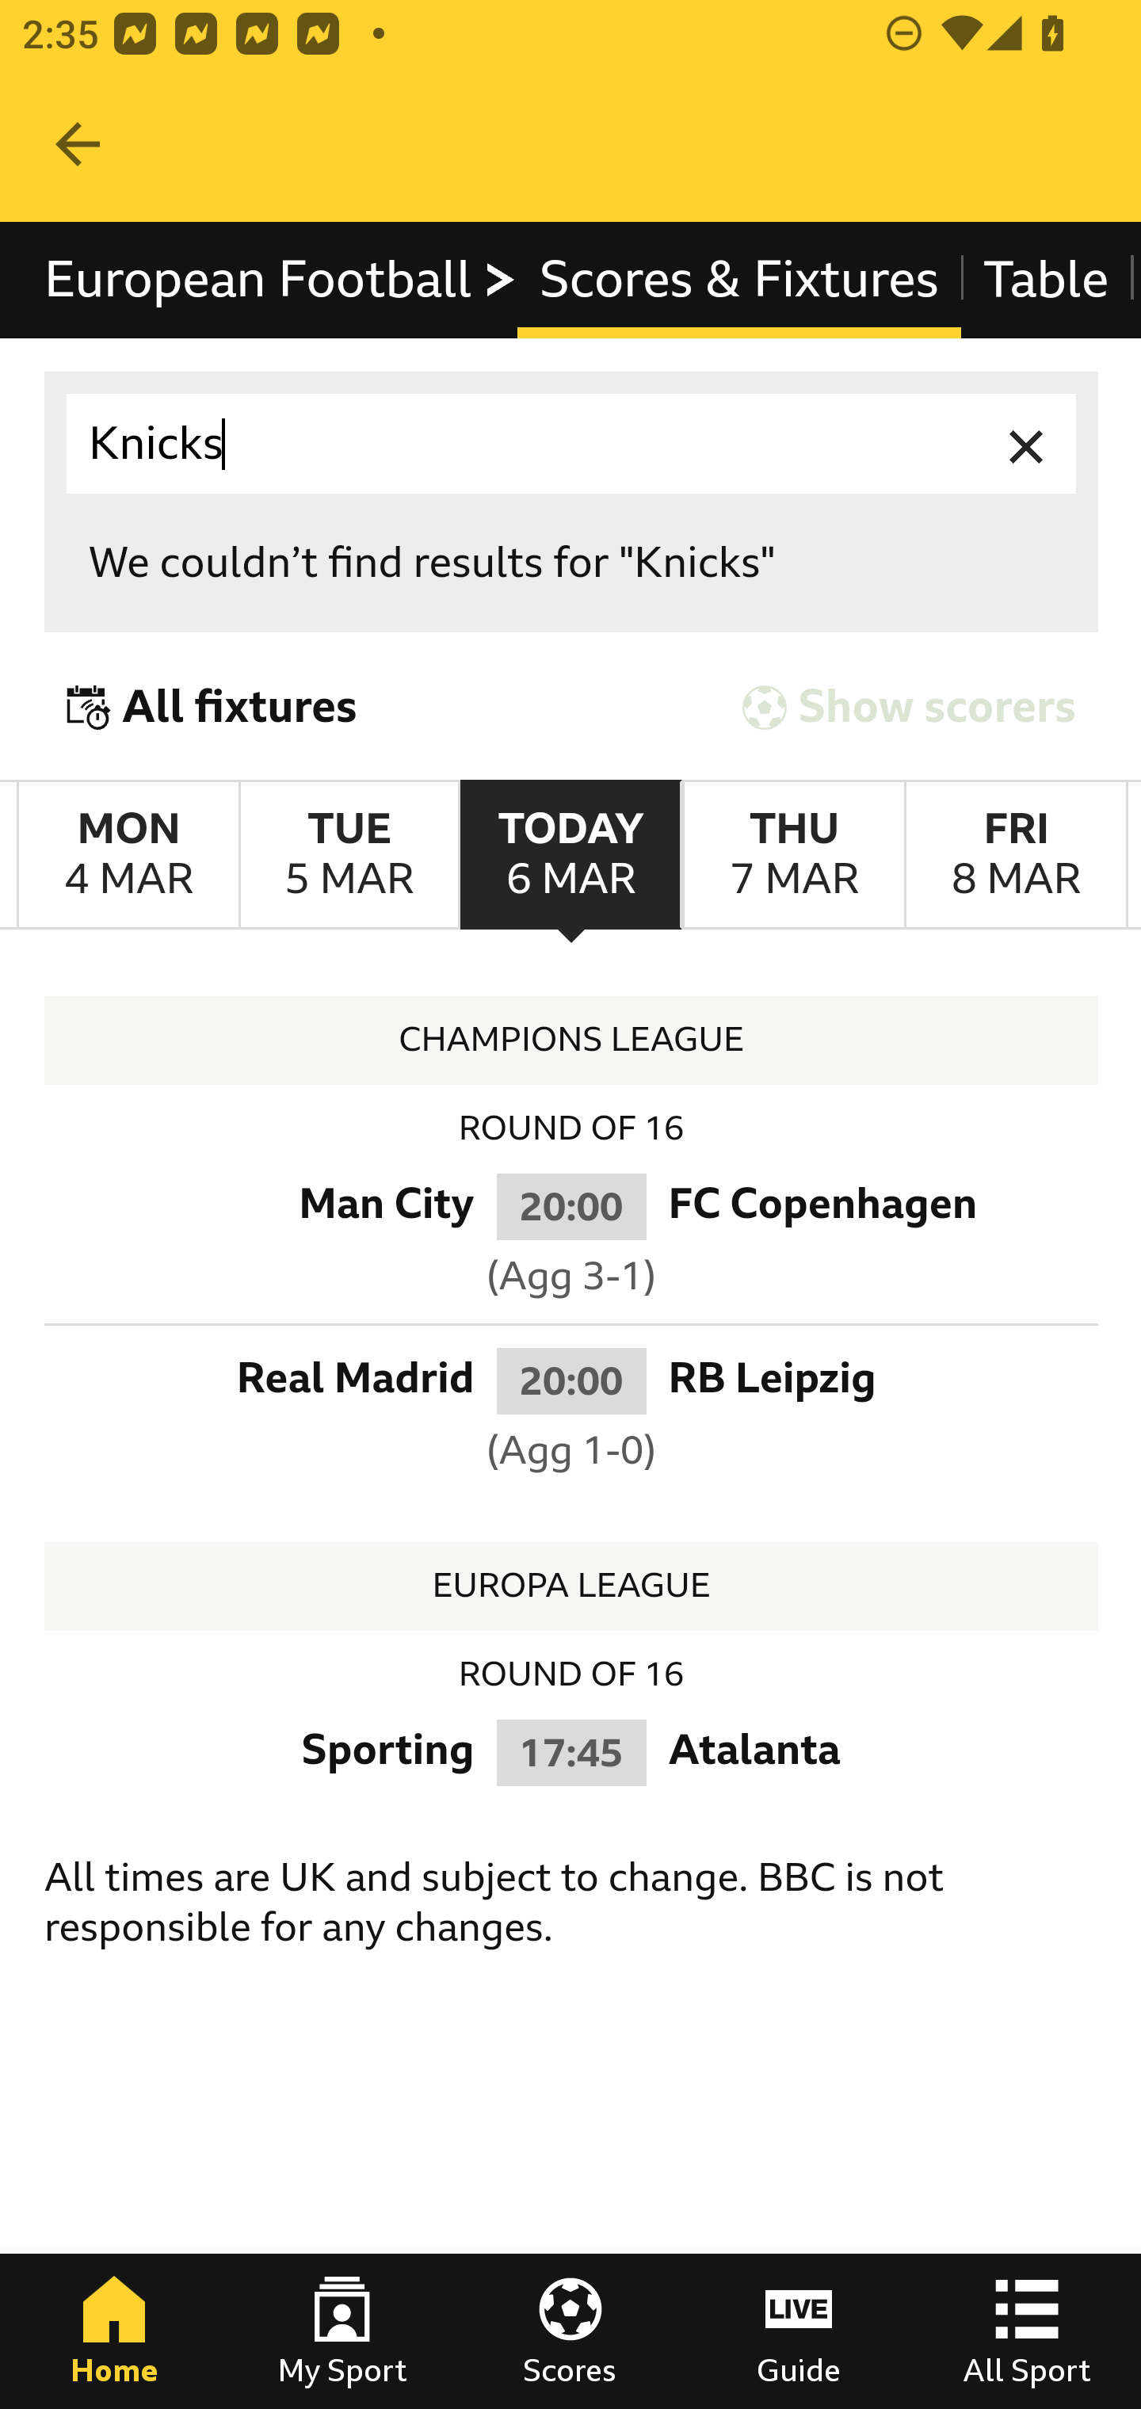 This screenshot has height=2409, width=1141. Describe the element at coordinates (570, 2331) in the screenshot. I see `Scores` at that location.